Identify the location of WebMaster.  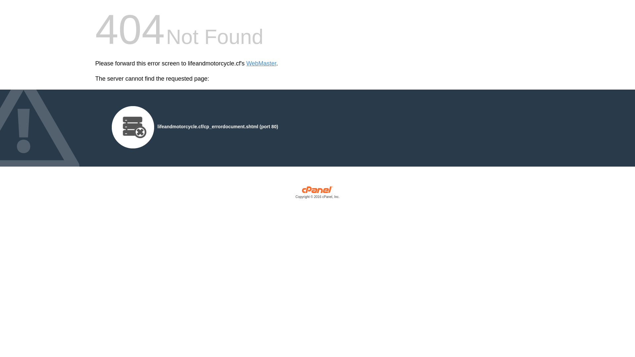
(261, 63).